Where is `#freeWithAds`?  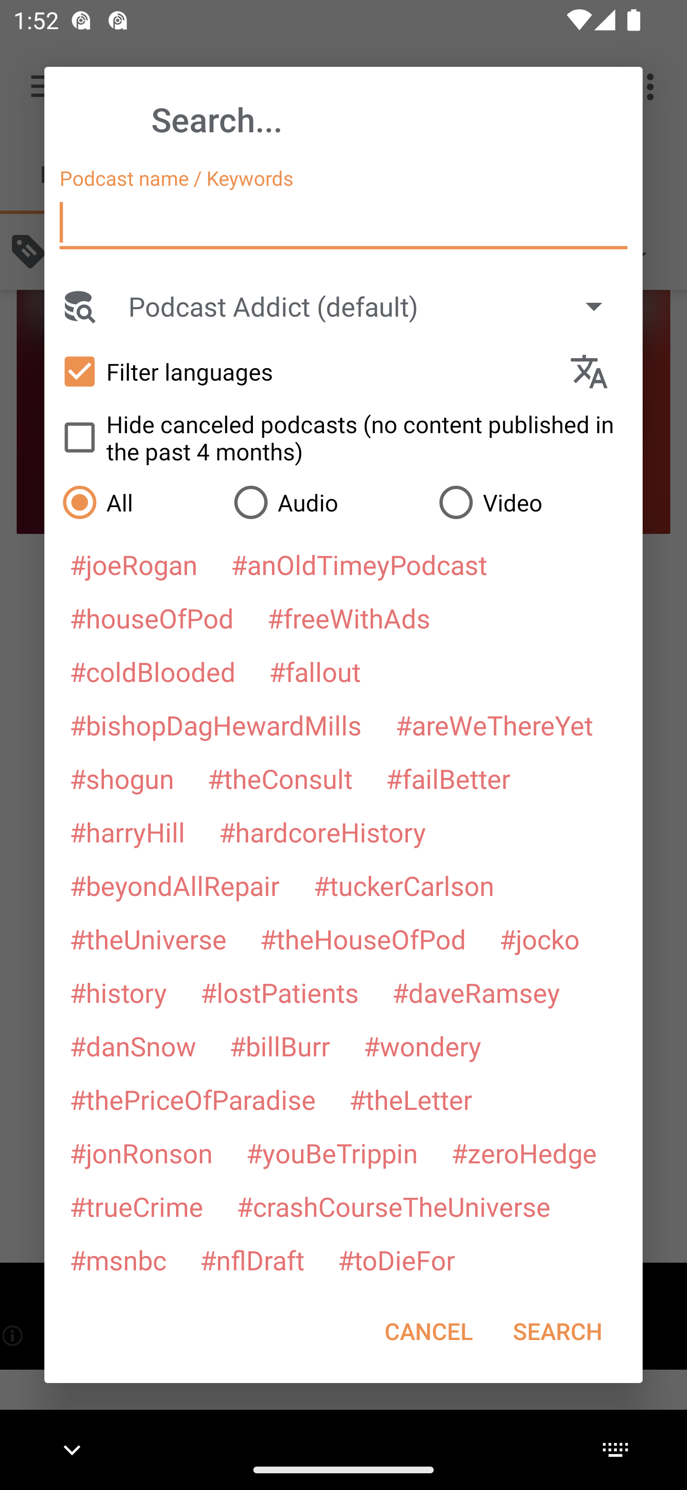
#freeWithAds is located at coordinates (349, 618).